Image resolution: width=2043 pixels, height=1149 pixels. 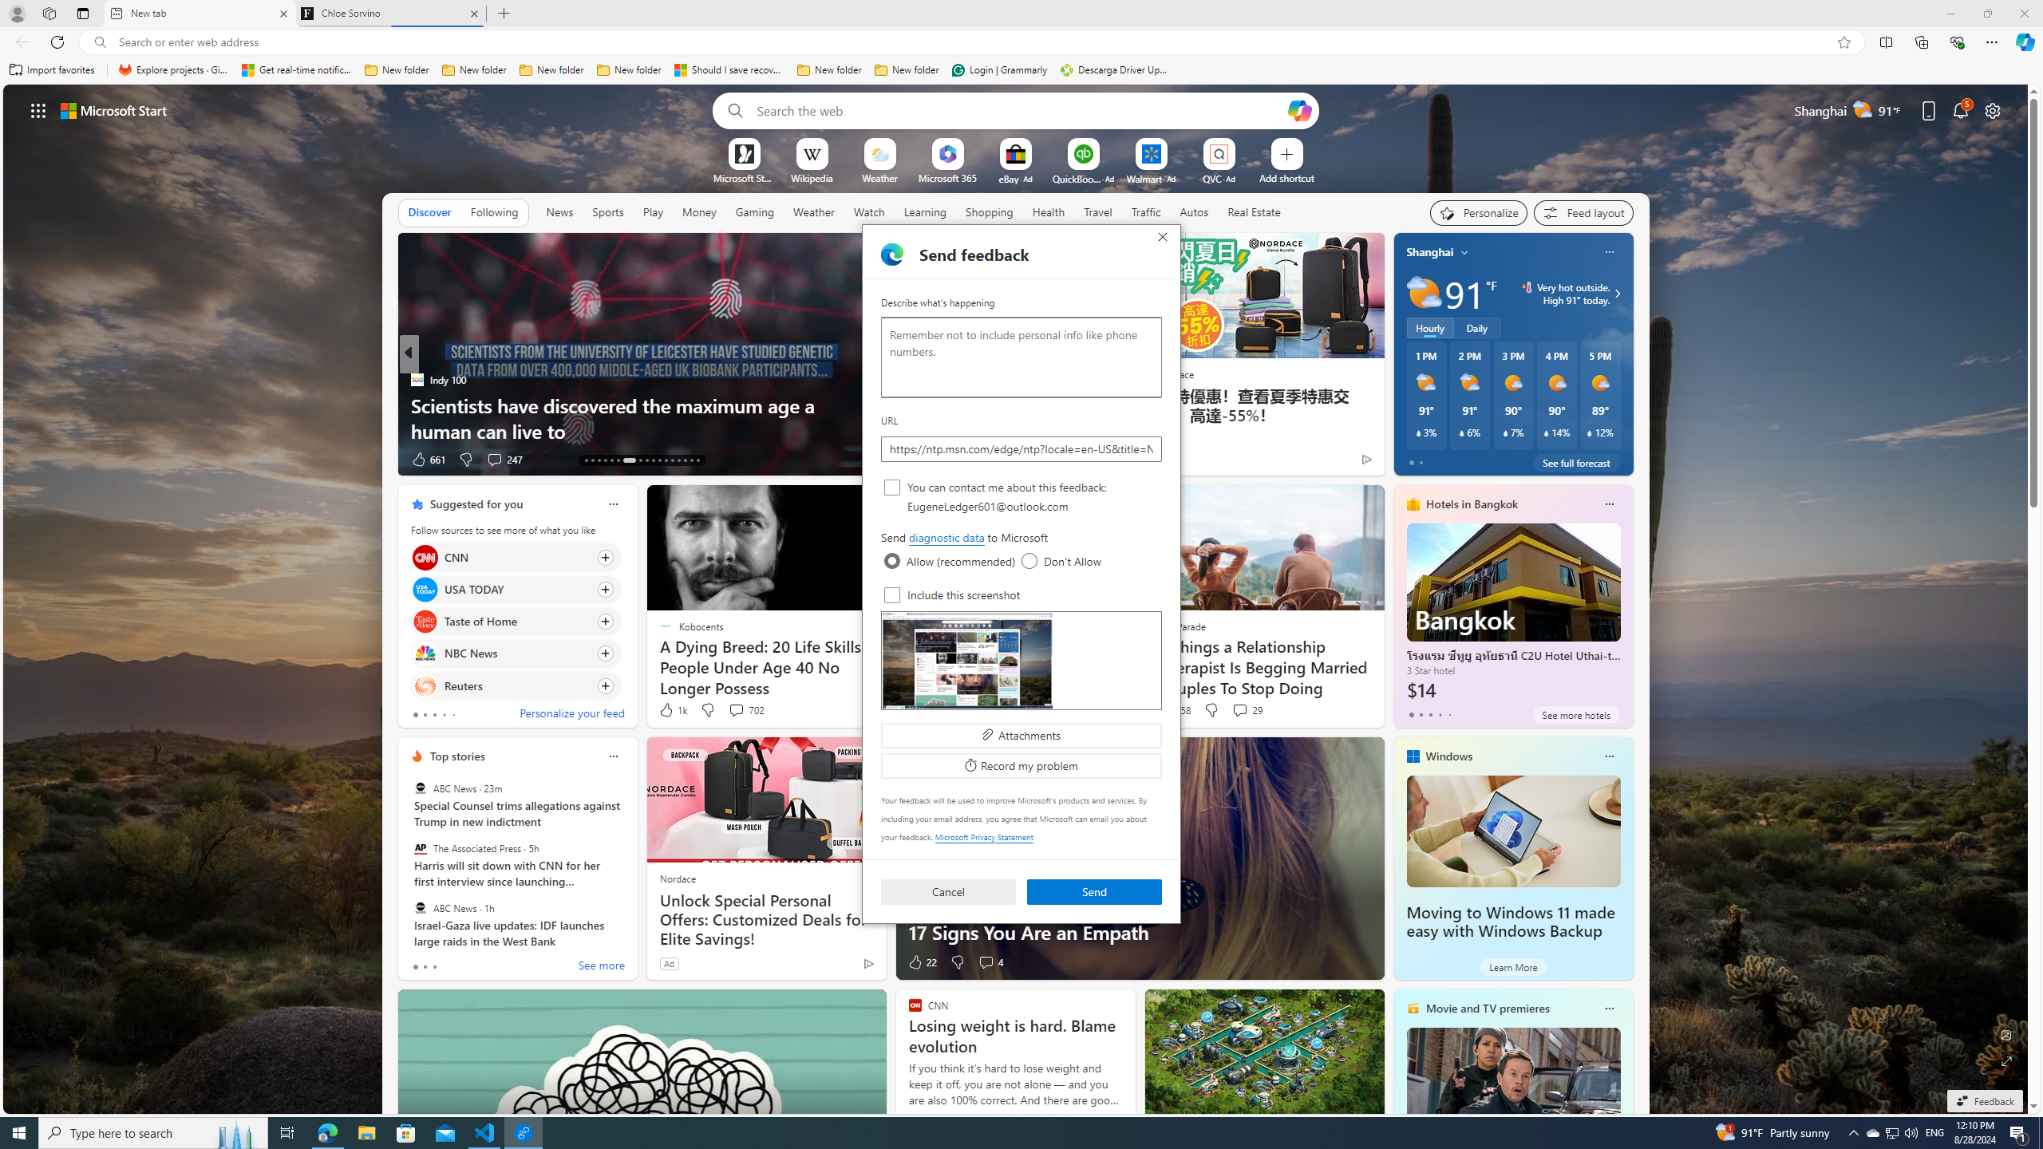 What do you see at coordinates (10, 459) in the screenshot?
I see `View comments 42 Comment` at bounding box center [10, 459].